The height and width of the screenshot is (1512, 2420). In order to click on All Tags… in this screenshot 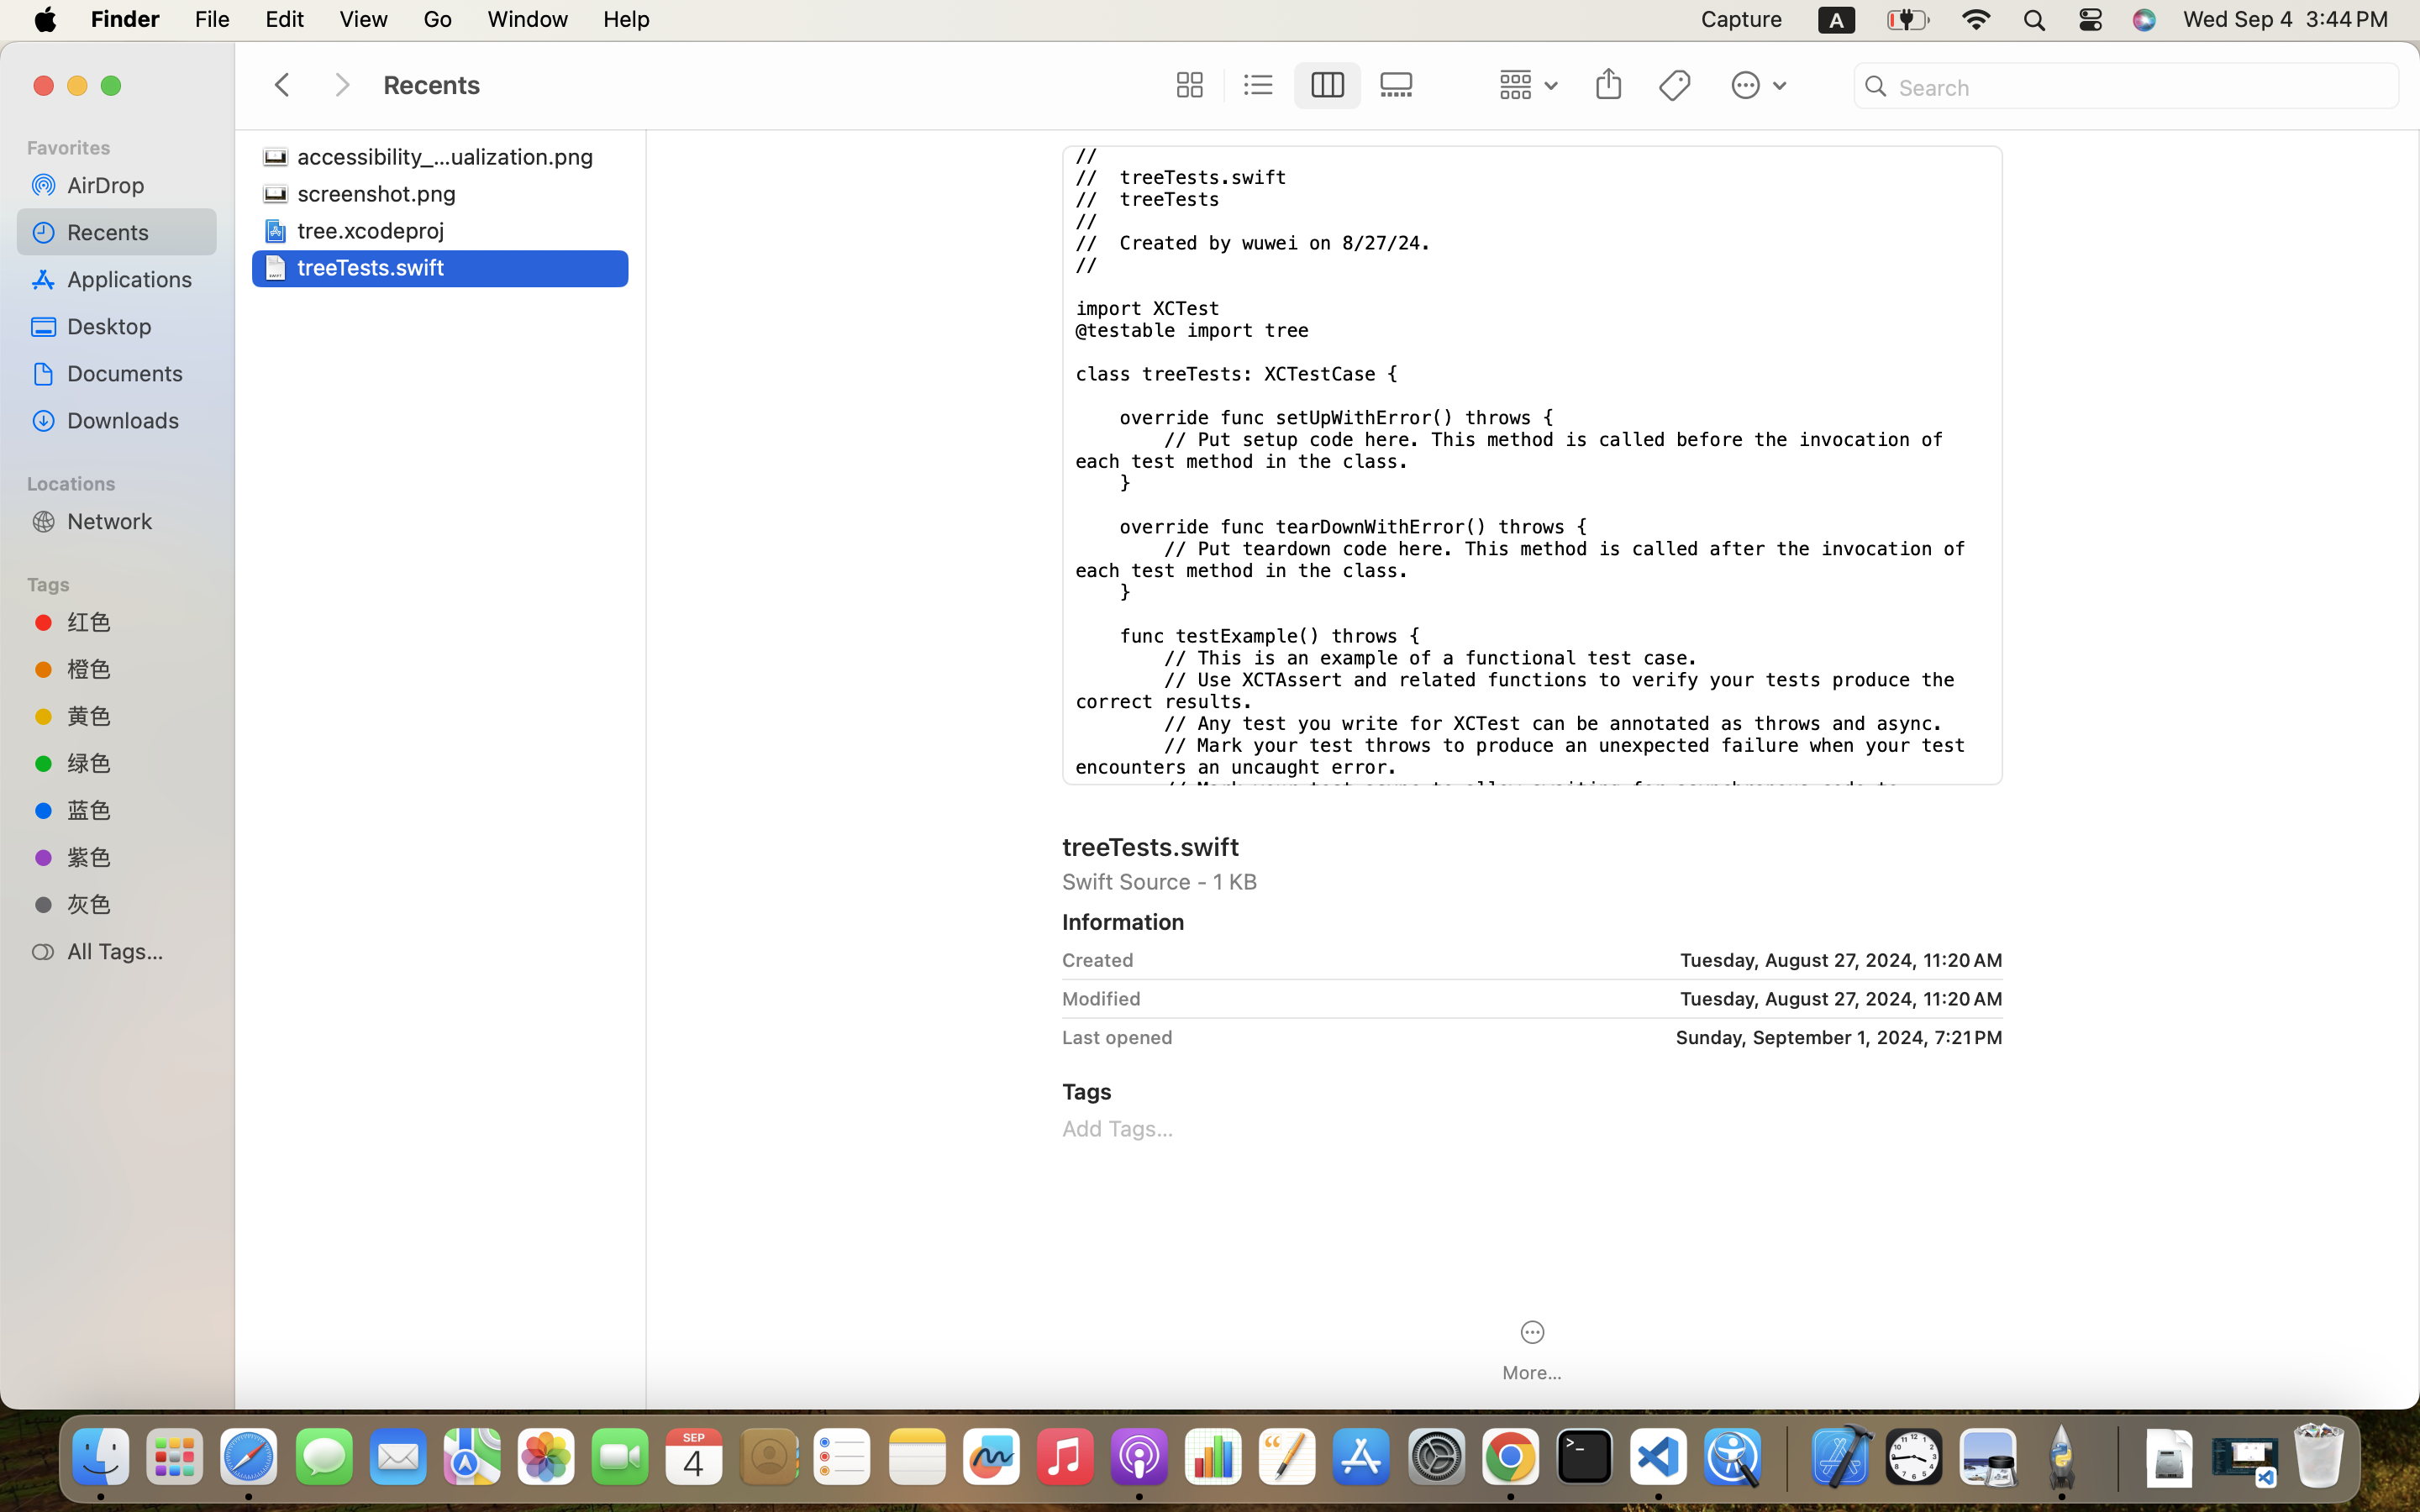, I will do `click(135, 951)`.